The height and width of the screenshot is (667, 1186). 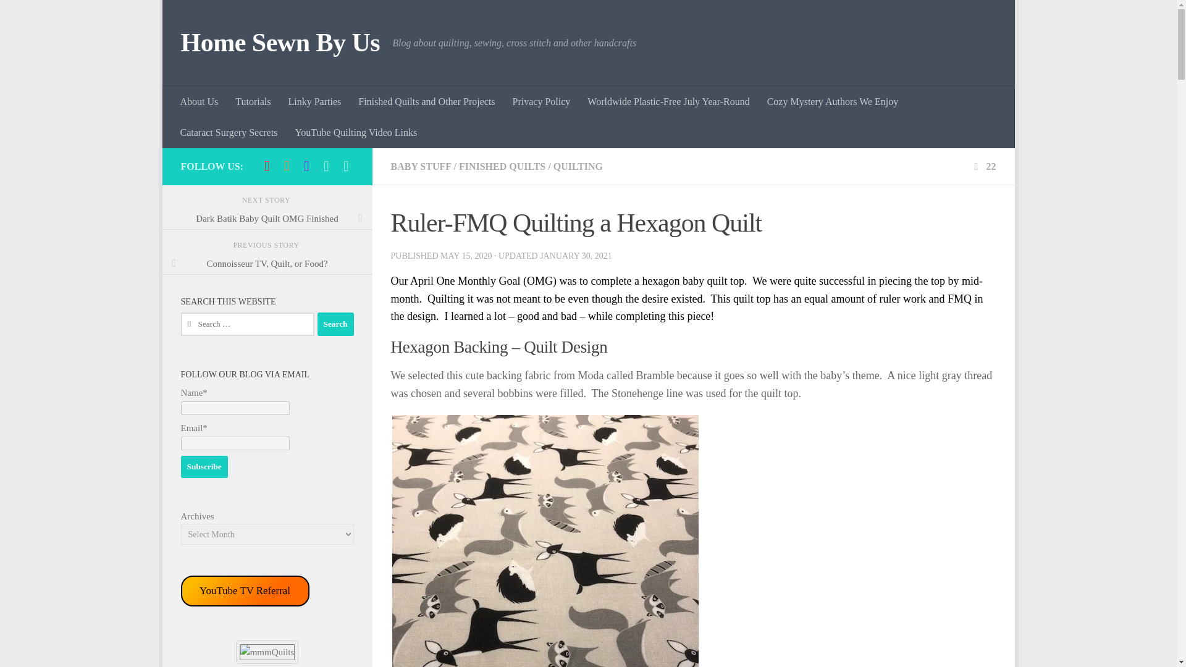 I want to click on BABY STUFF, so click(x=420, y=166).